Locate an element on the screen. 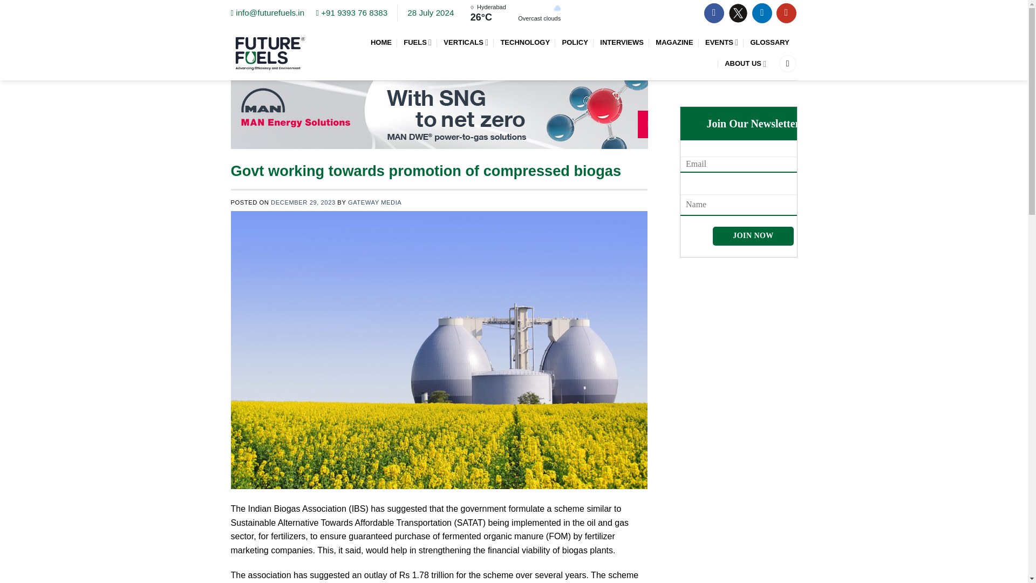 This screenshot has width=1036, height=583. VERTICALS is located at coordinates (465, 42).